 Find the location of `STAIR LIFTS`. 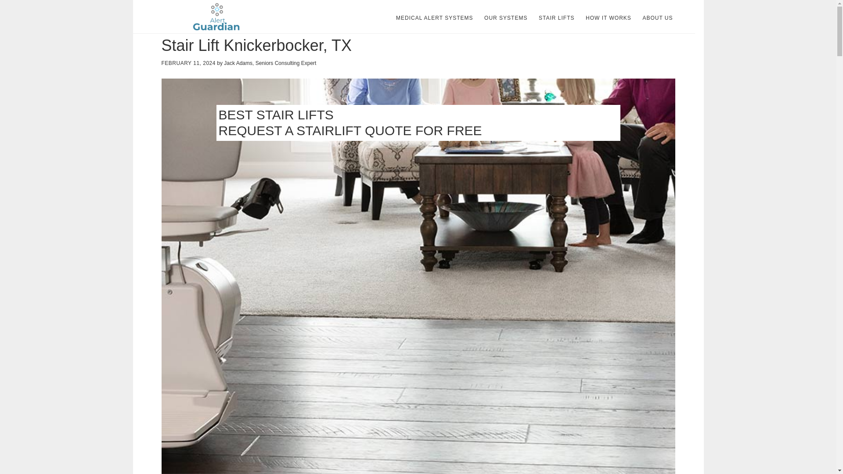

STAIR LIFTS is located at coordinates (556, 18).